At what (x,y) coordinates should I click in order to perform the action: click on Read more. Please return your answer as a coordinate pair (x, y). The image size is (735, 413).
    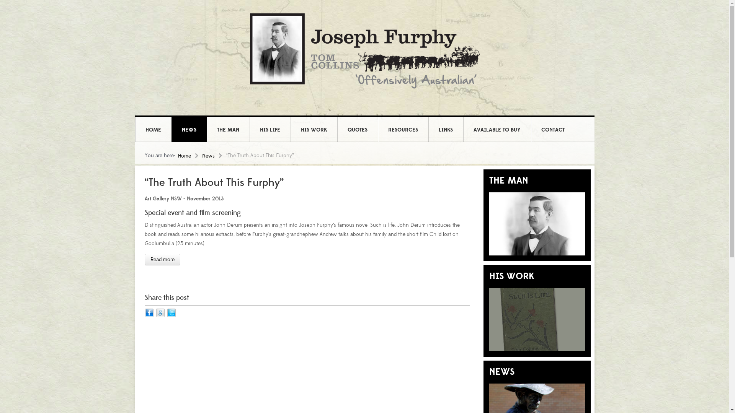
    Looking at the image, I should click on (162, 260).